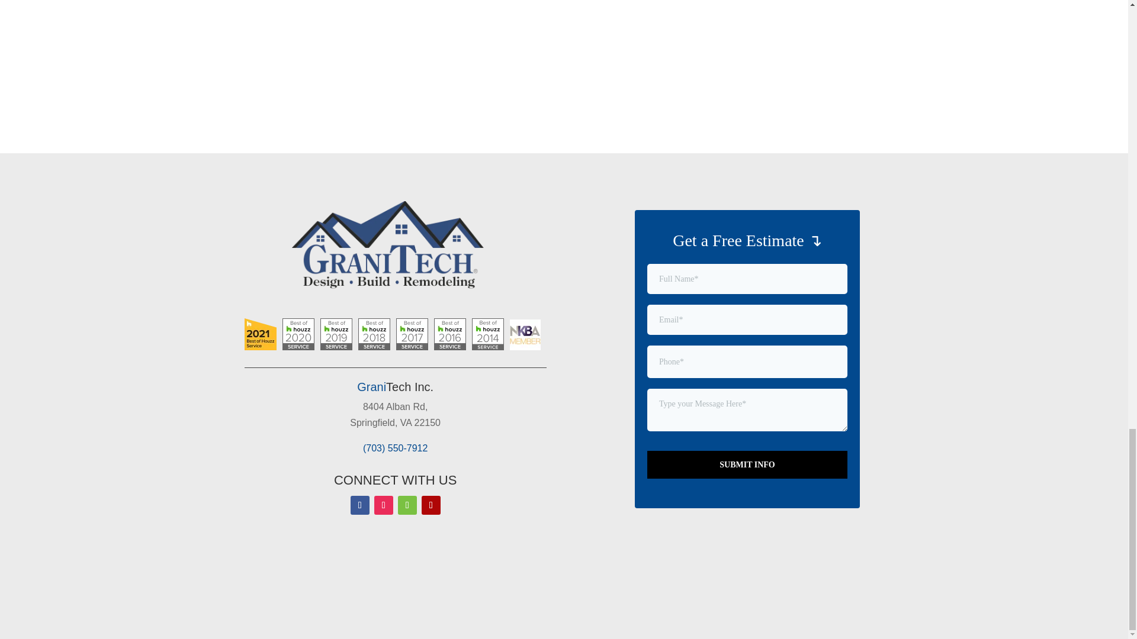 The width and height of the screenshot is (1137, 639). Describe the element at coordinates (411, 334) in the screenshot. I see `2017` at that location.